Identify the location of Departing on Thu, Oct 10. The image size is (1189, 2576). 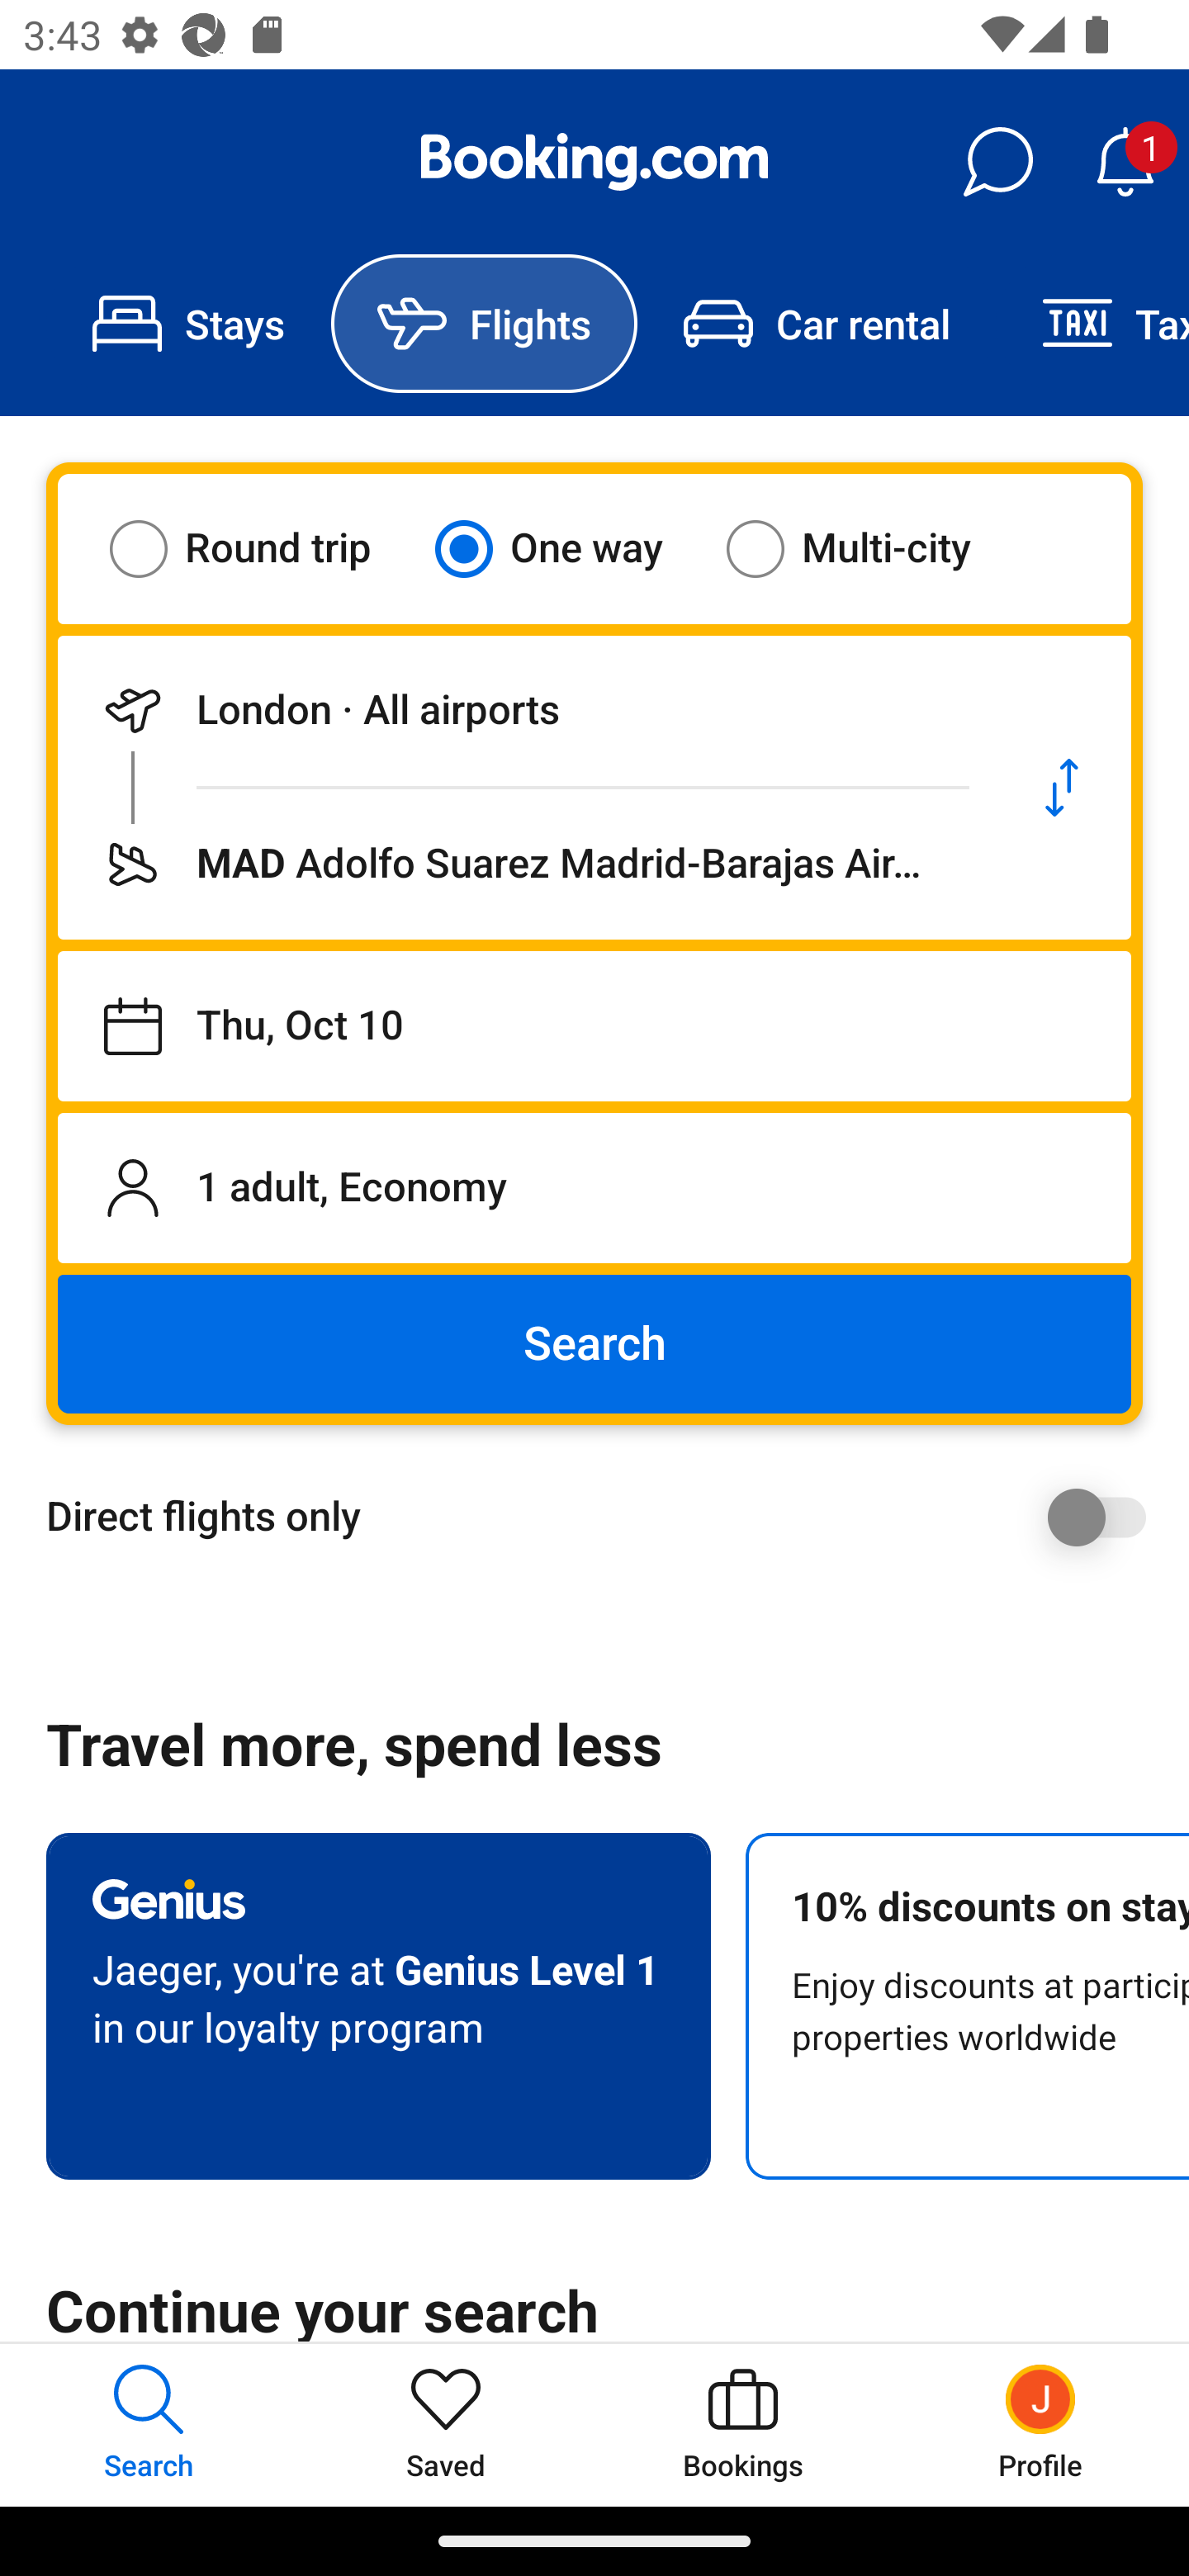
(594, 1026).